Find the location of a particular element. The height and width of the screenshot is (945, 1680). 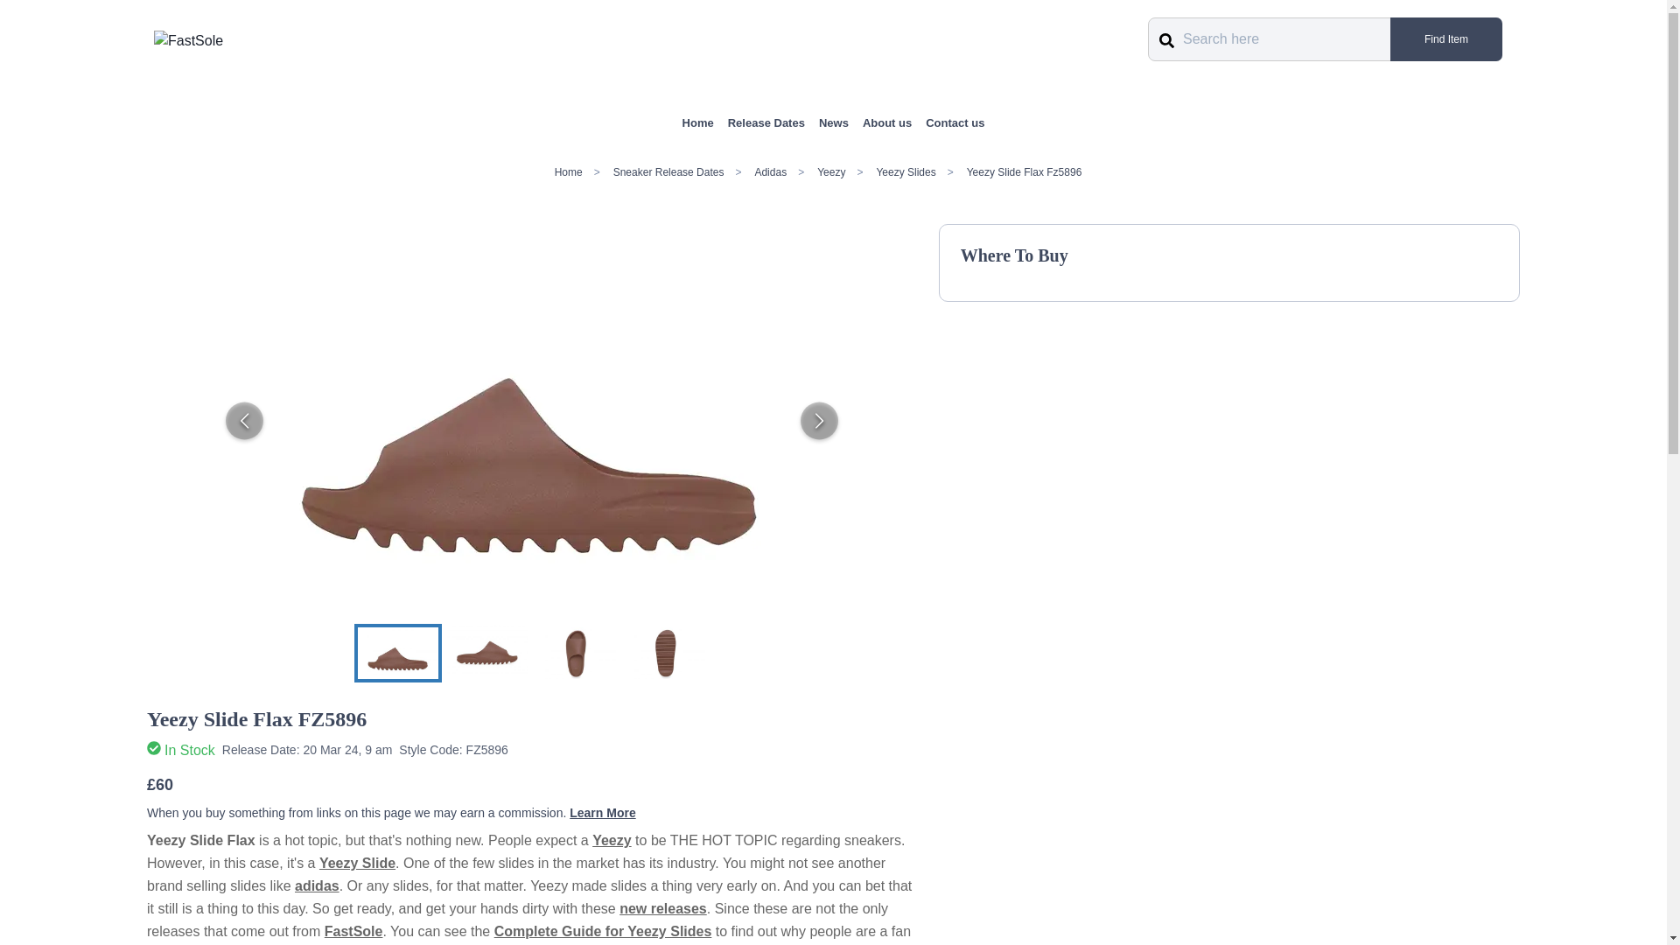

Yeezy Slide Flax FZ5896 right is located at coordinates (486, 651).